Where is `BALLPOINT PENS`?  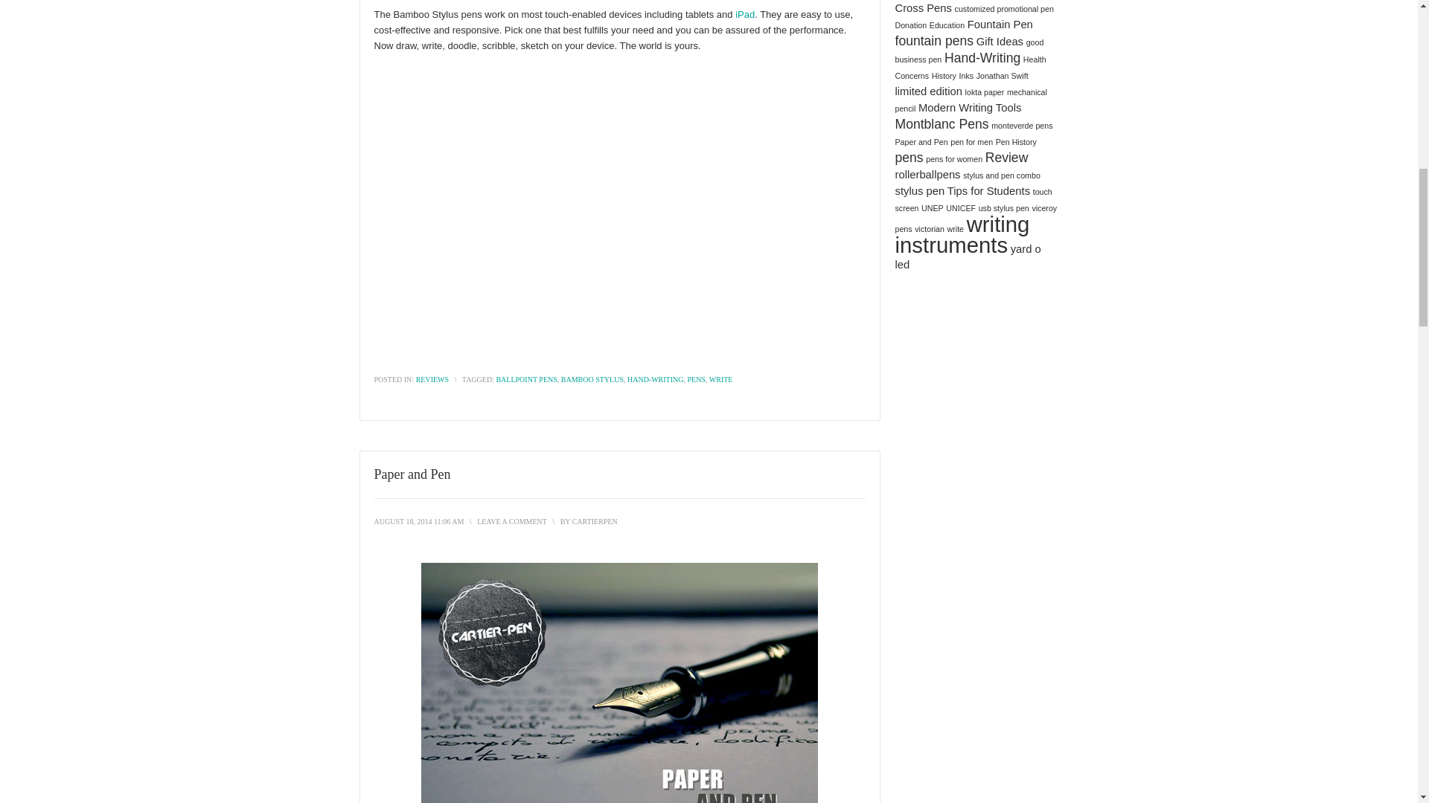
BALLPOINT PENS is located at coordinates (526, 379).